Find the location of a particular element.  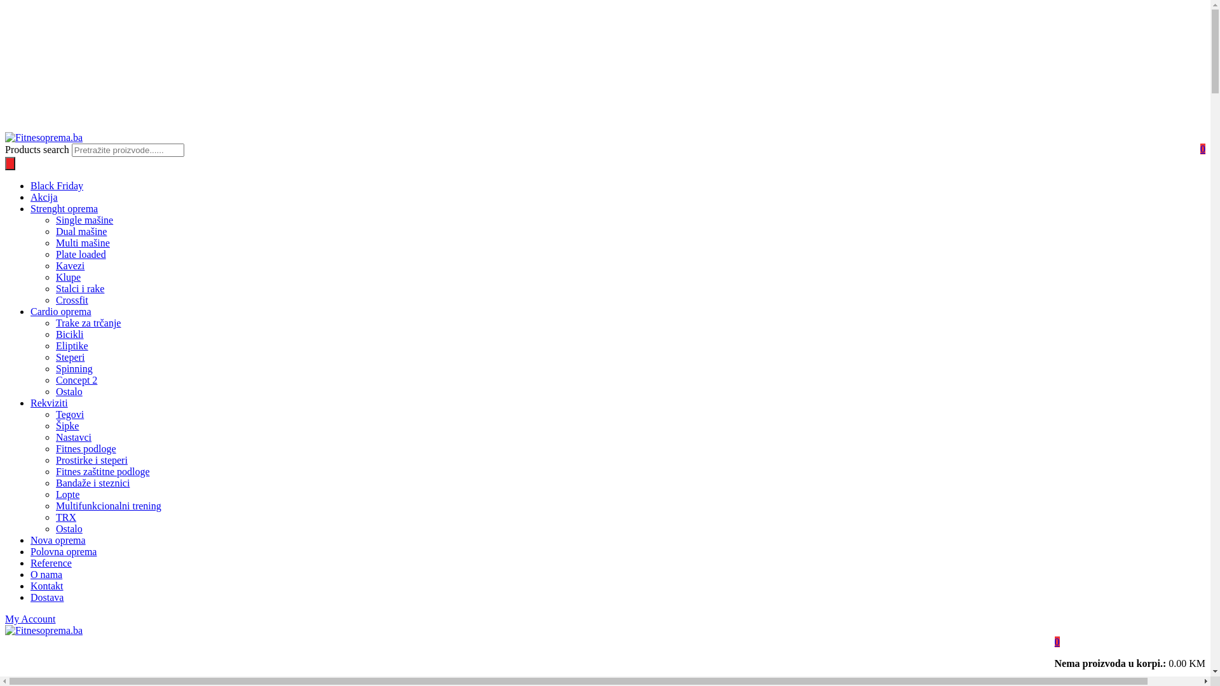

0 is located at coordinates (1057, 642).